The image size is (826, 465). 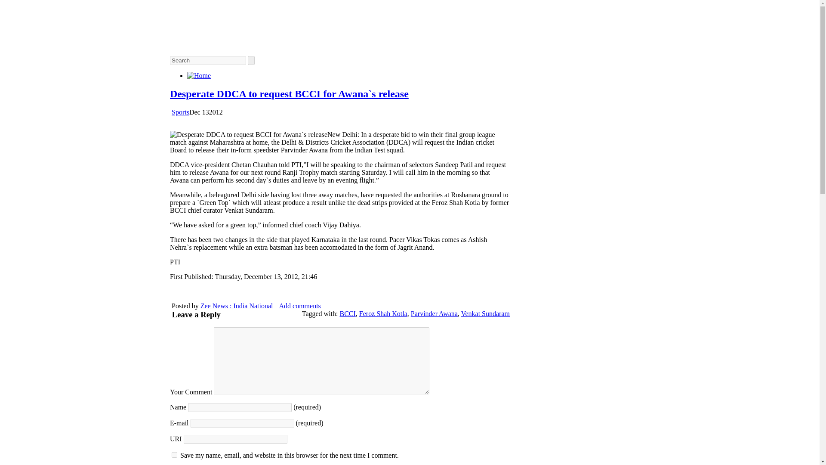 I want to click on yes, so click(x=175, y=455).